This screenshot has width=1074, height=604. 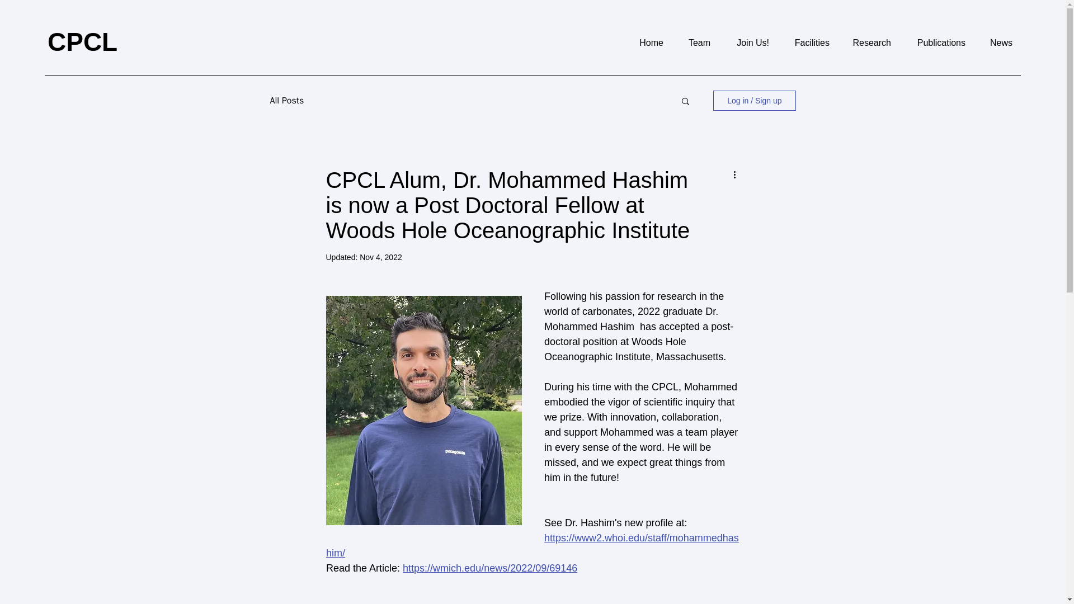 I want to click on Nov 4, 2022, so click(x=380, y=257).